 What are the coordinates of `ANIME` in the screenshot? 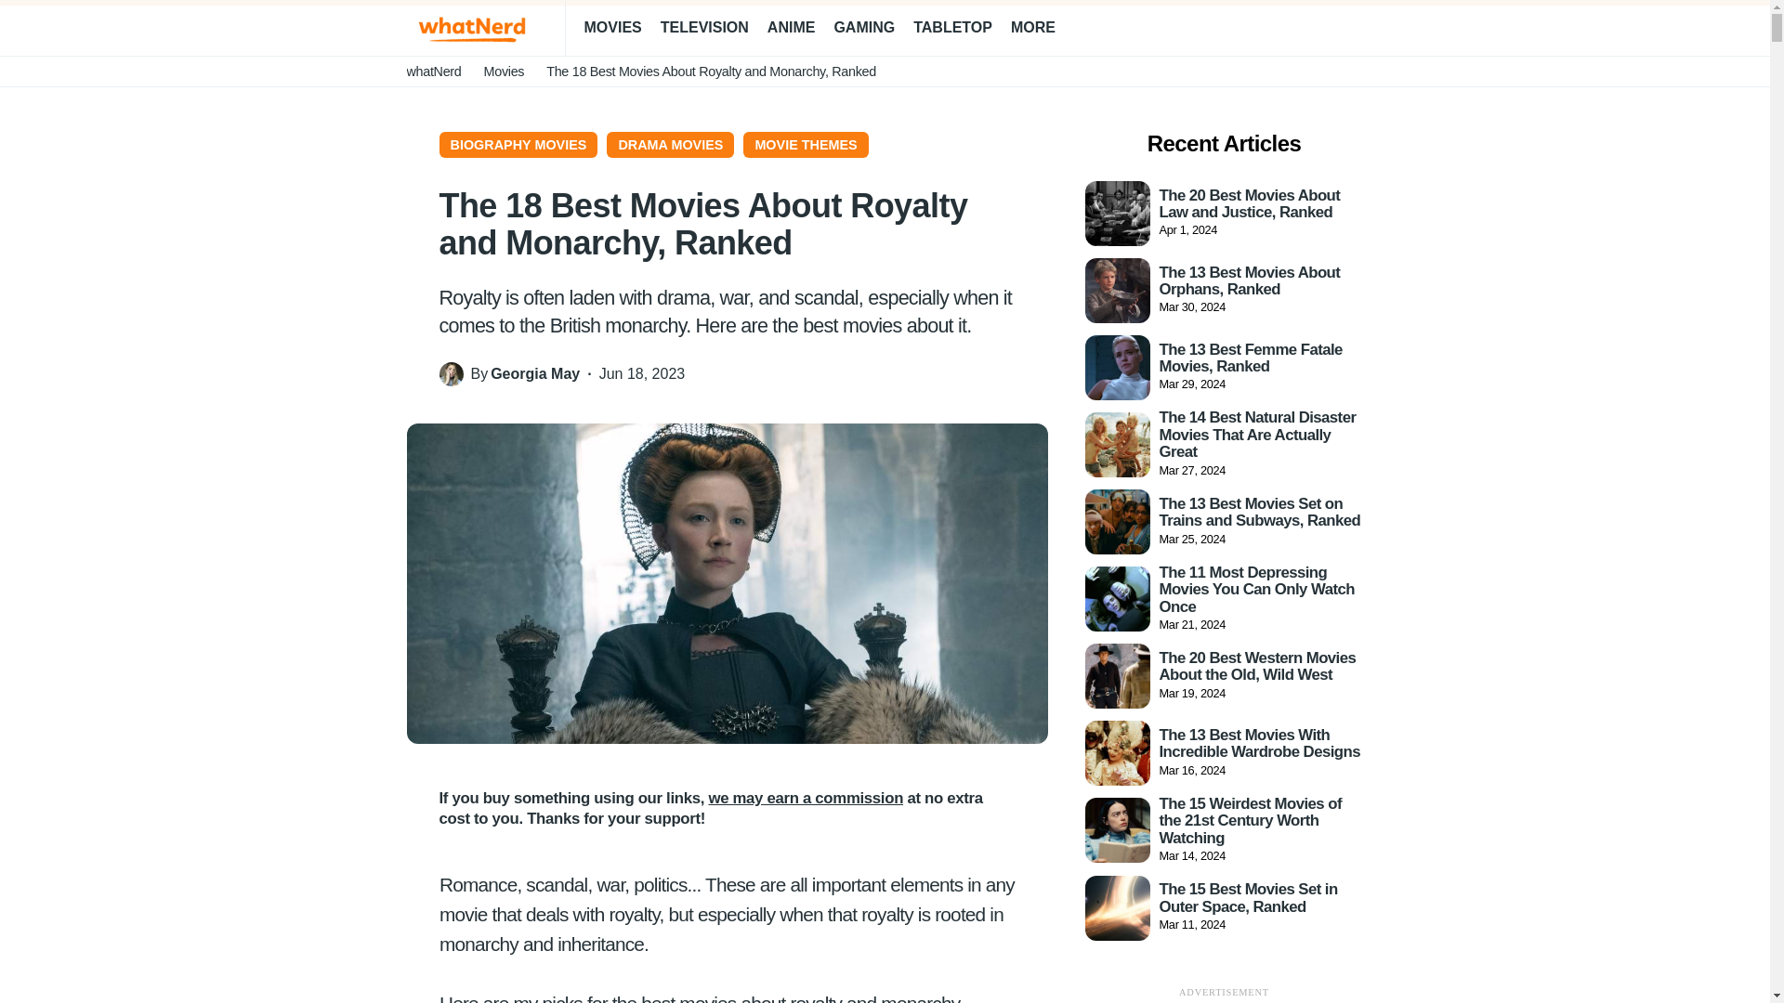 It's located at (791, 28).